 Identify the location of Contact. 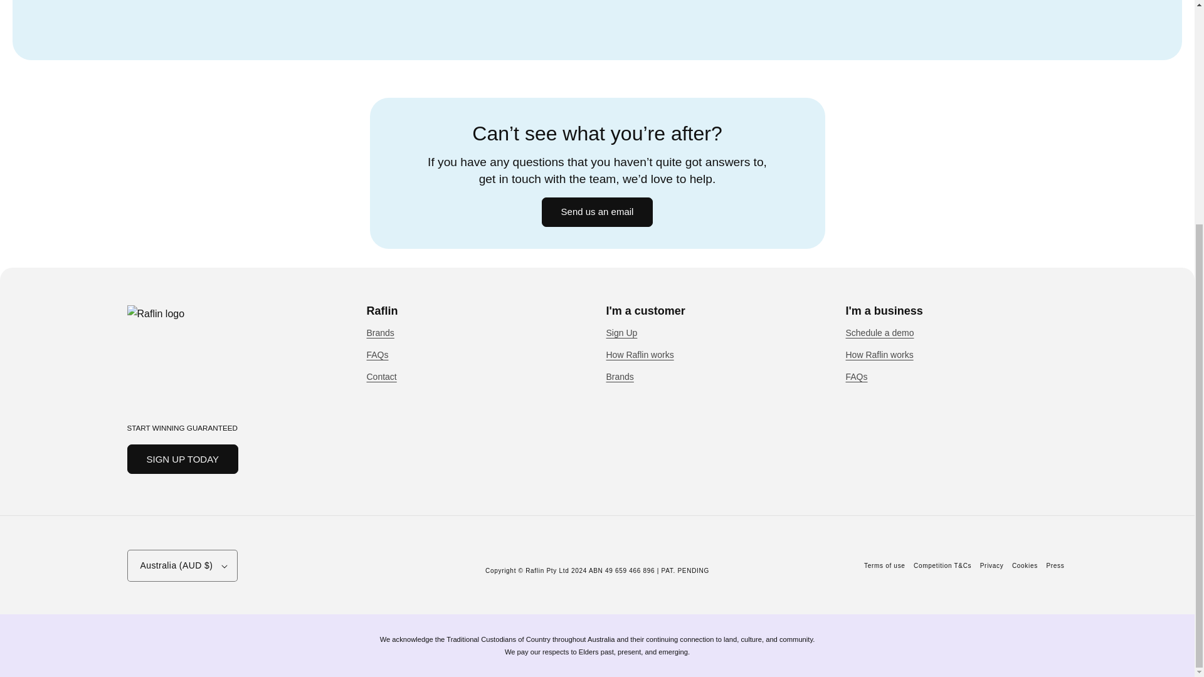
(381, 377).